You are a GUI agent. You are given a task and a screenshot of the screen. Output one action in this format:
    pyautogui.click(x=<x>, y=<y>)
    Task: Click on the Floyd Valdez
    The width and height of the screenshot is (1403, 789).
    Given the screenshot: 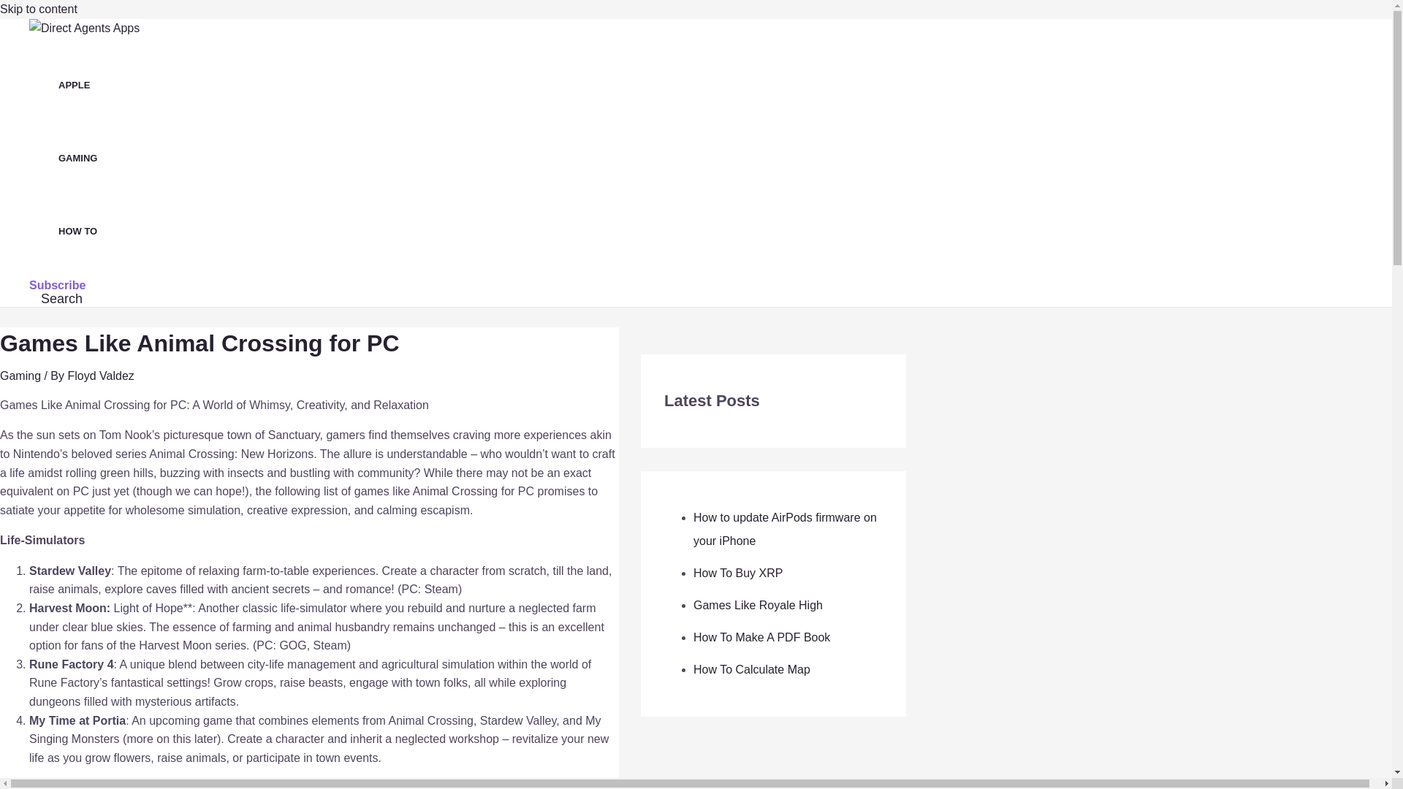 What is the action you would take?
    pyautogui.click(x=100, y=376)
    